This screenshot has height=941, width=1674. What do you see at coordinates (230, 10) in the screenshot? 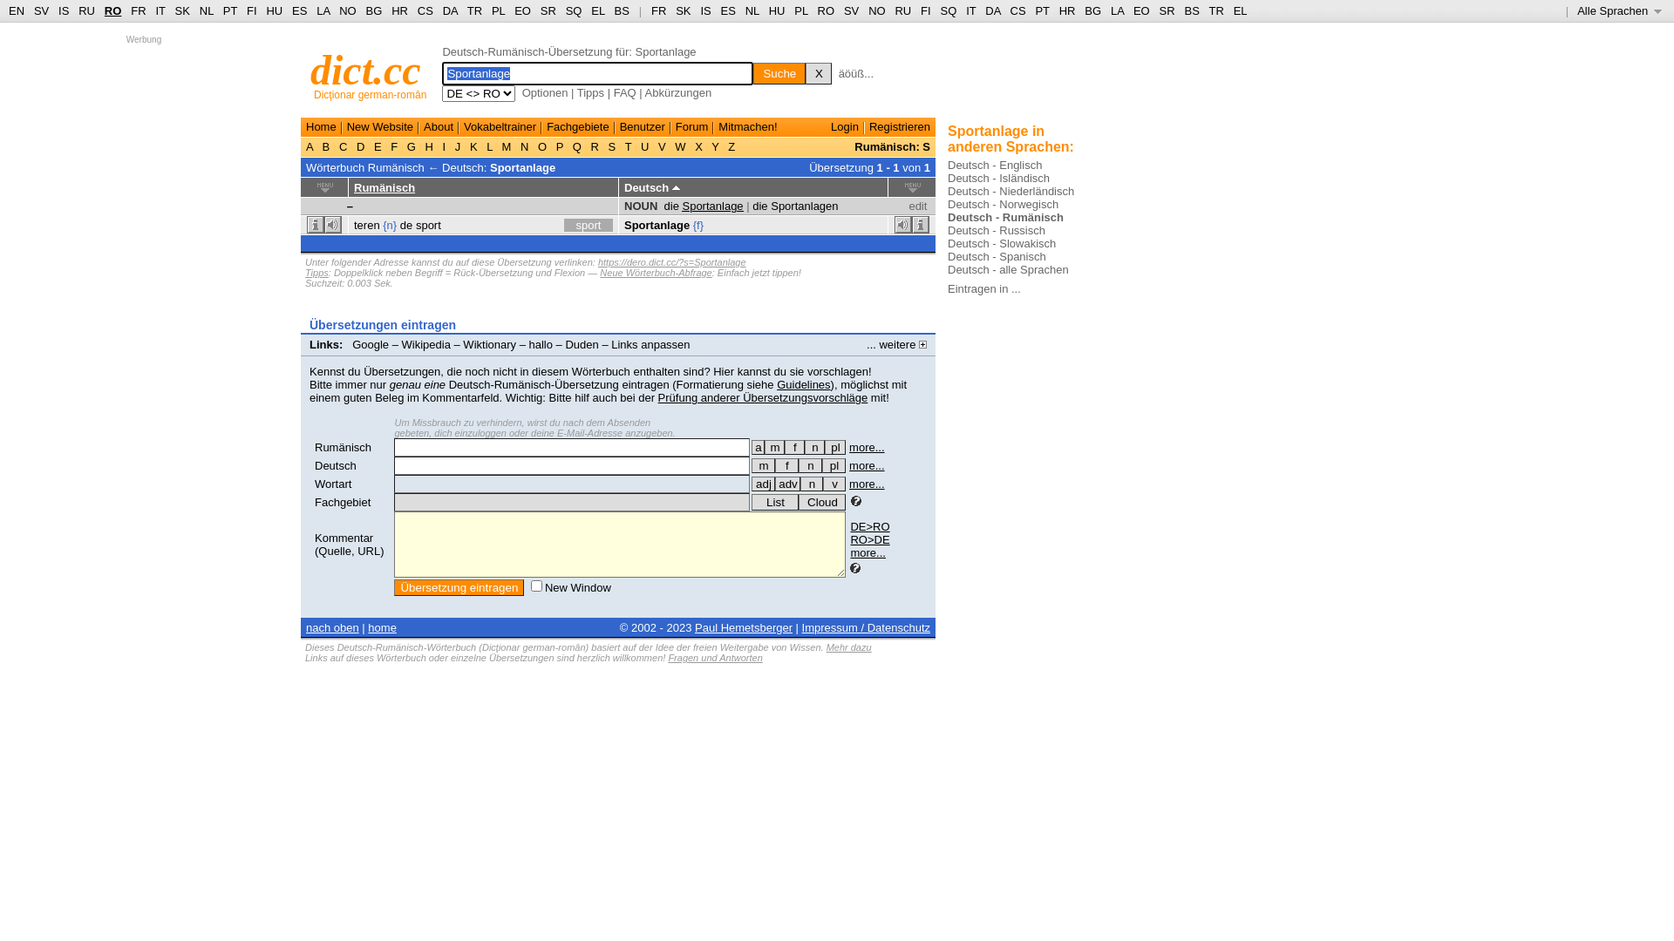
I see `PT` at bounding box center [230, 10].